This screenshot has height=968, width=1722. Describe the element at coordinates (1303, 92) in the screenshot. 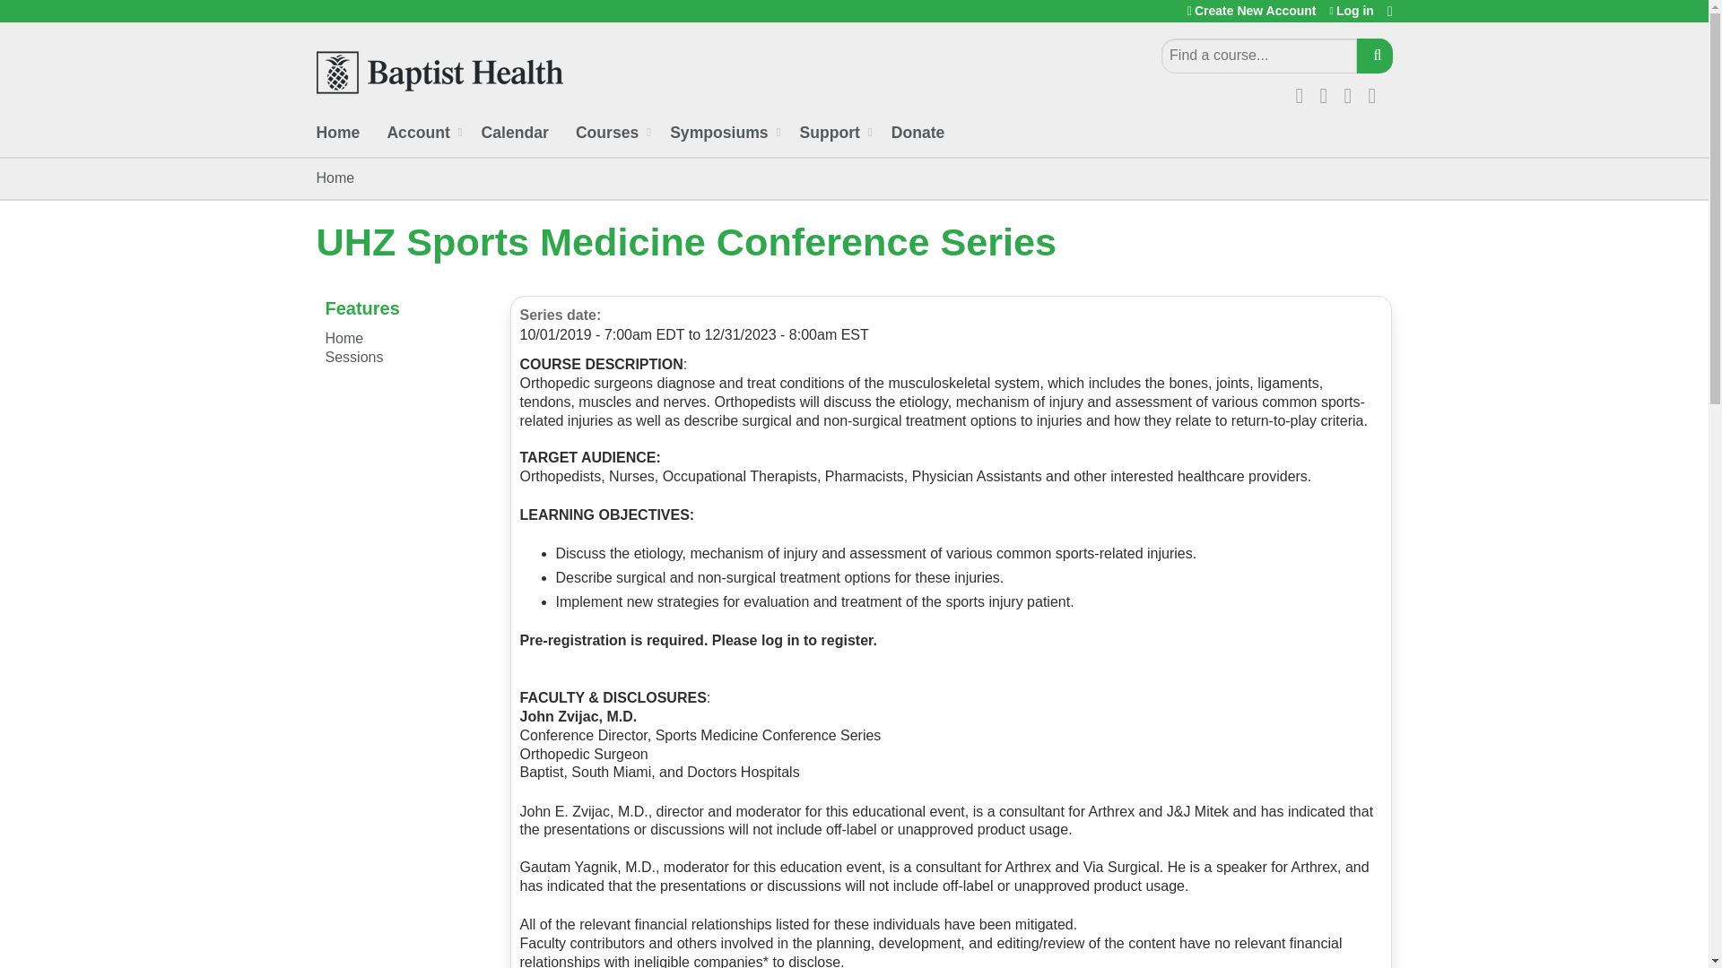

I see `Share on Facebook` at that location.